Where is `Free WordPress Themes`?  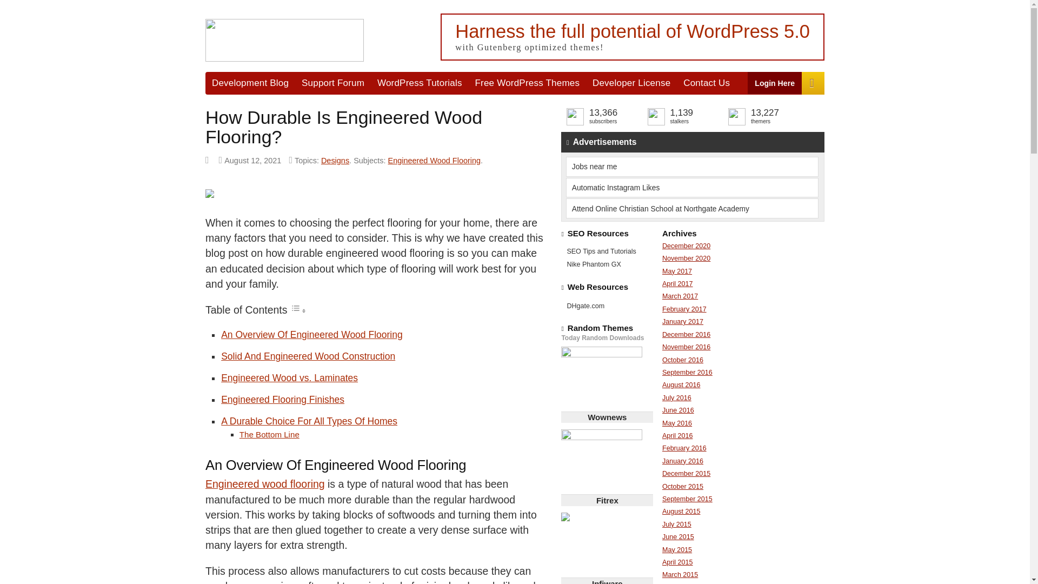 Free WordPress Themes is located at coordinates (528, 82).